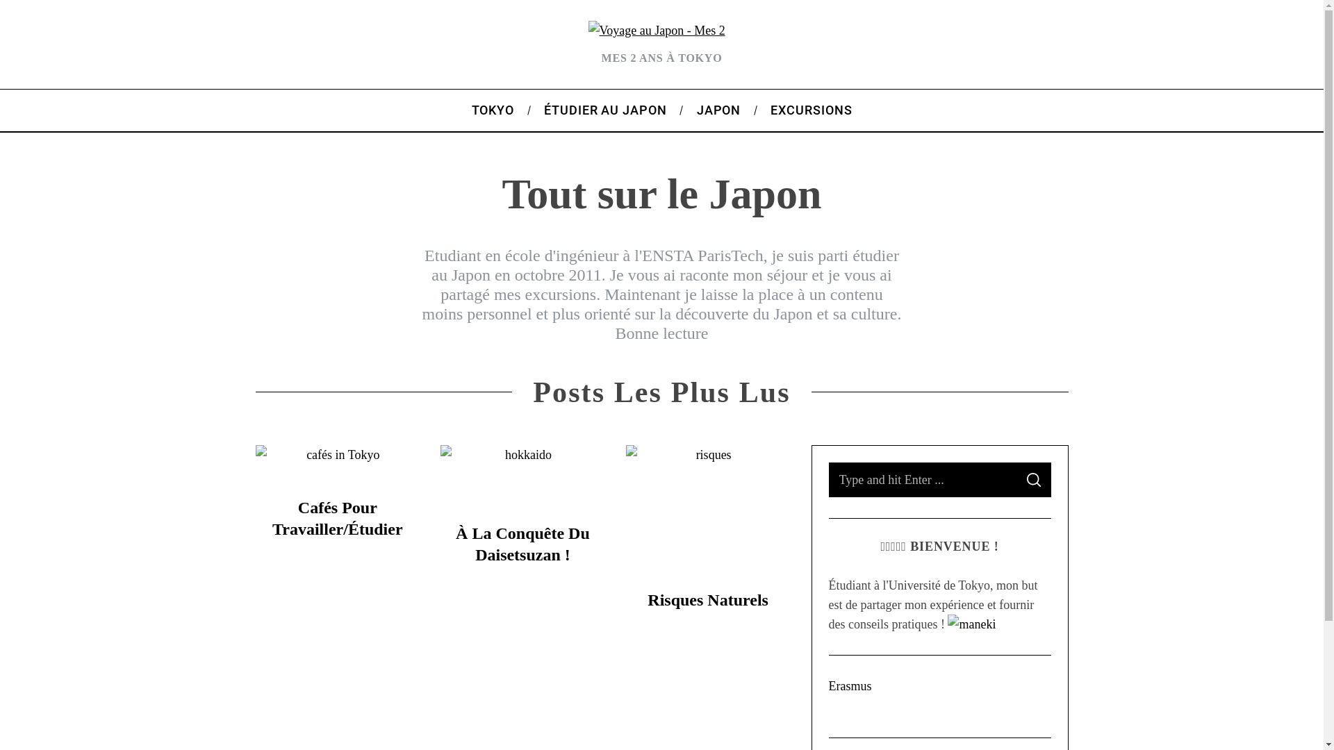  I want to click on Erasmus, so click(850, 686).